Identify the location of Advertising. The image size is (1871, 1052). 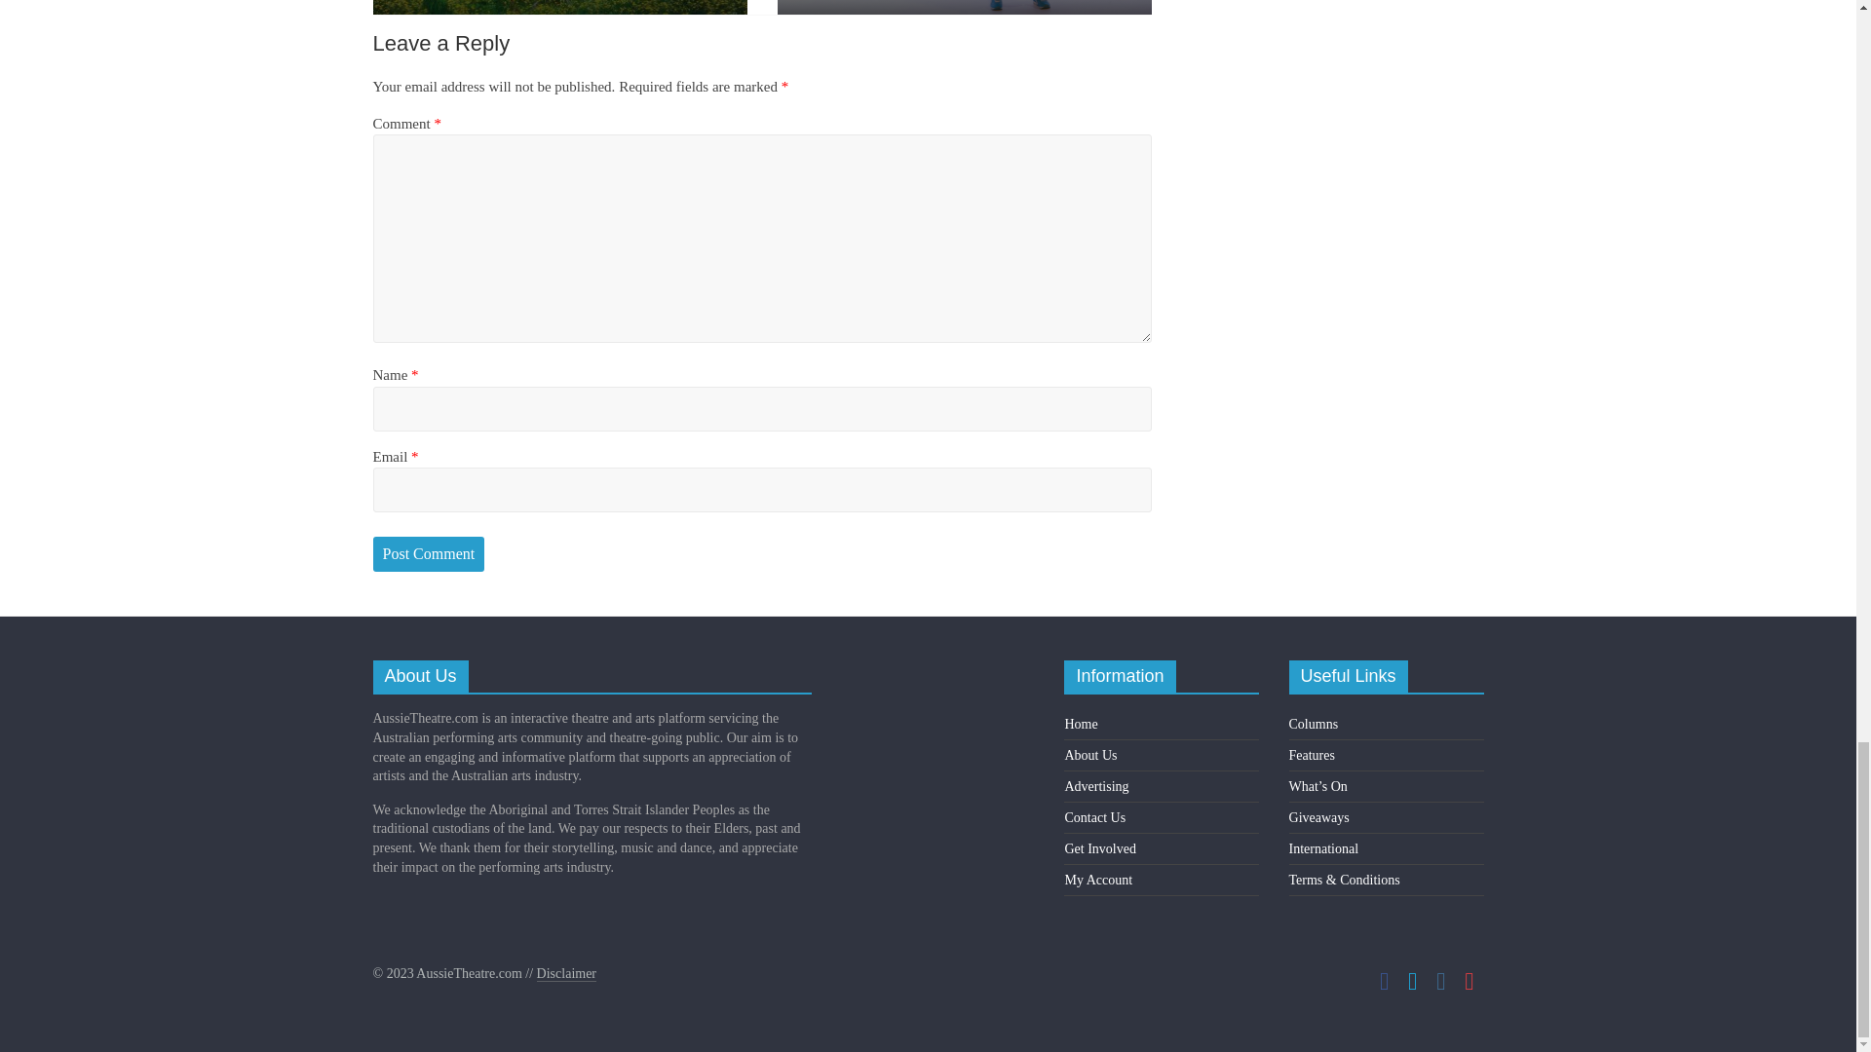
(1095, 787).